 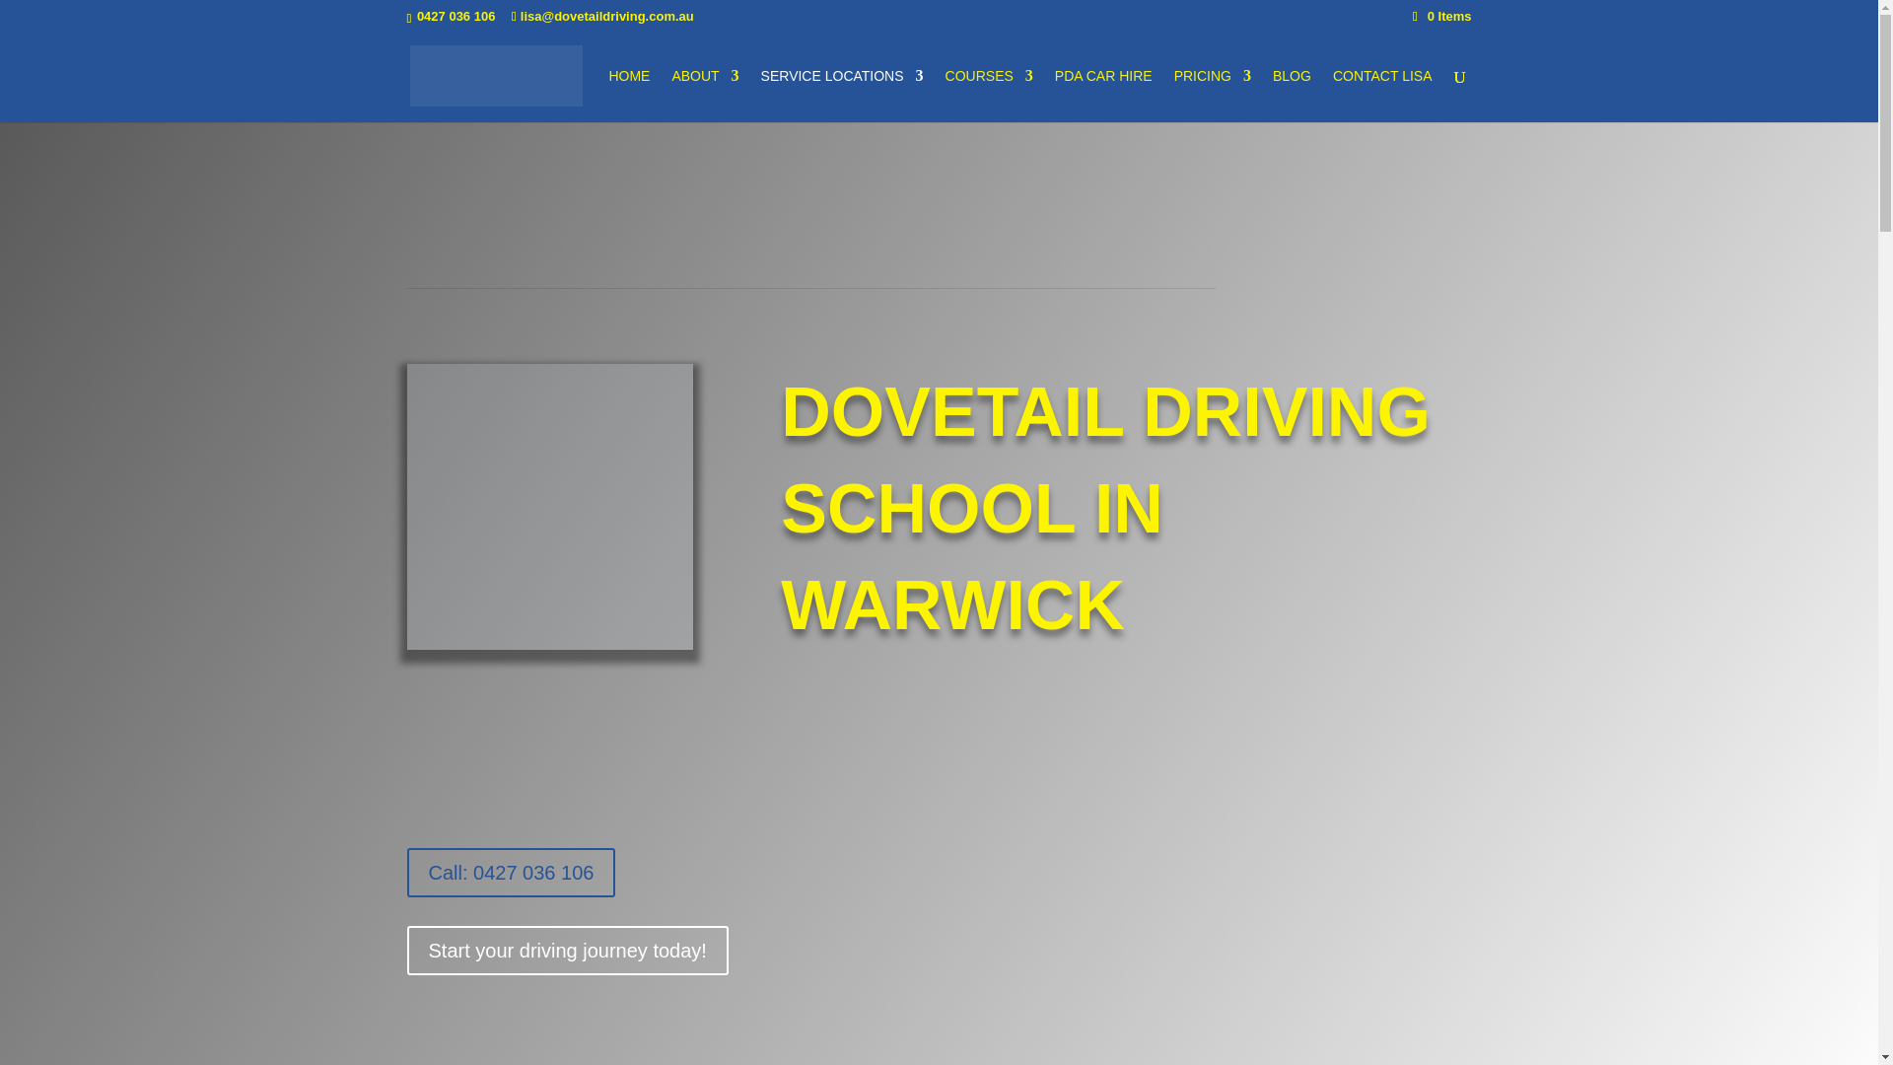 I want to click on SERVICE LOCATIONS, so click(x=842, y=96).